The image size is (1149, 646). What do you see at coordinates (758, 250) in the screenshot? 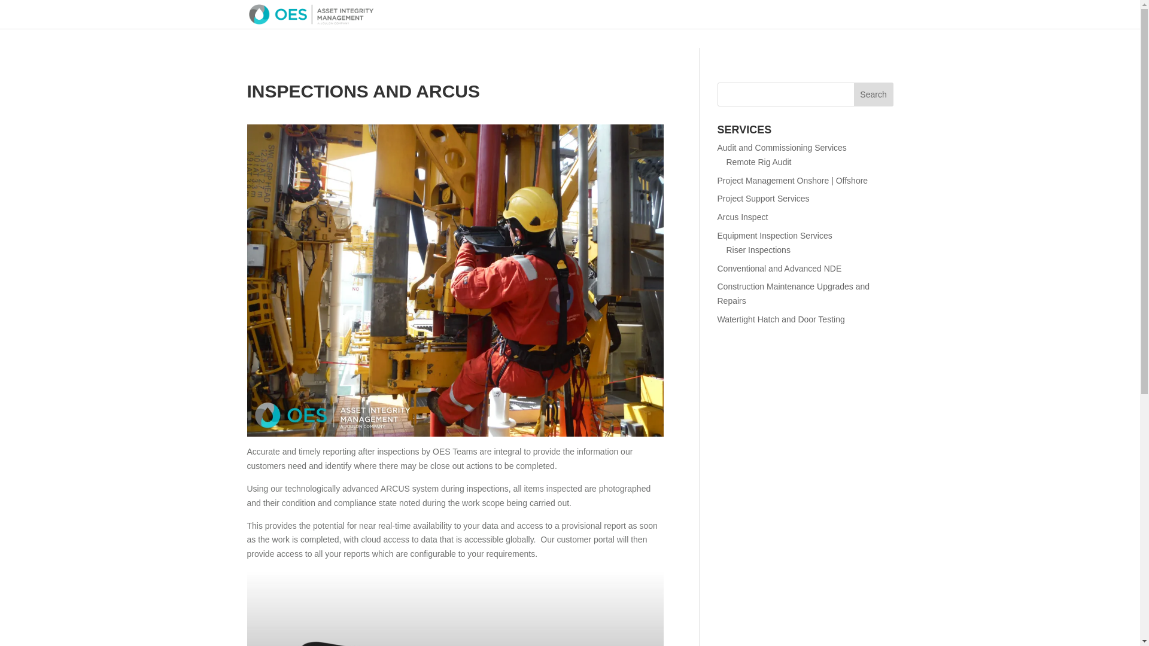
I see `Riser Inspections` at bounding box center [758, 250].